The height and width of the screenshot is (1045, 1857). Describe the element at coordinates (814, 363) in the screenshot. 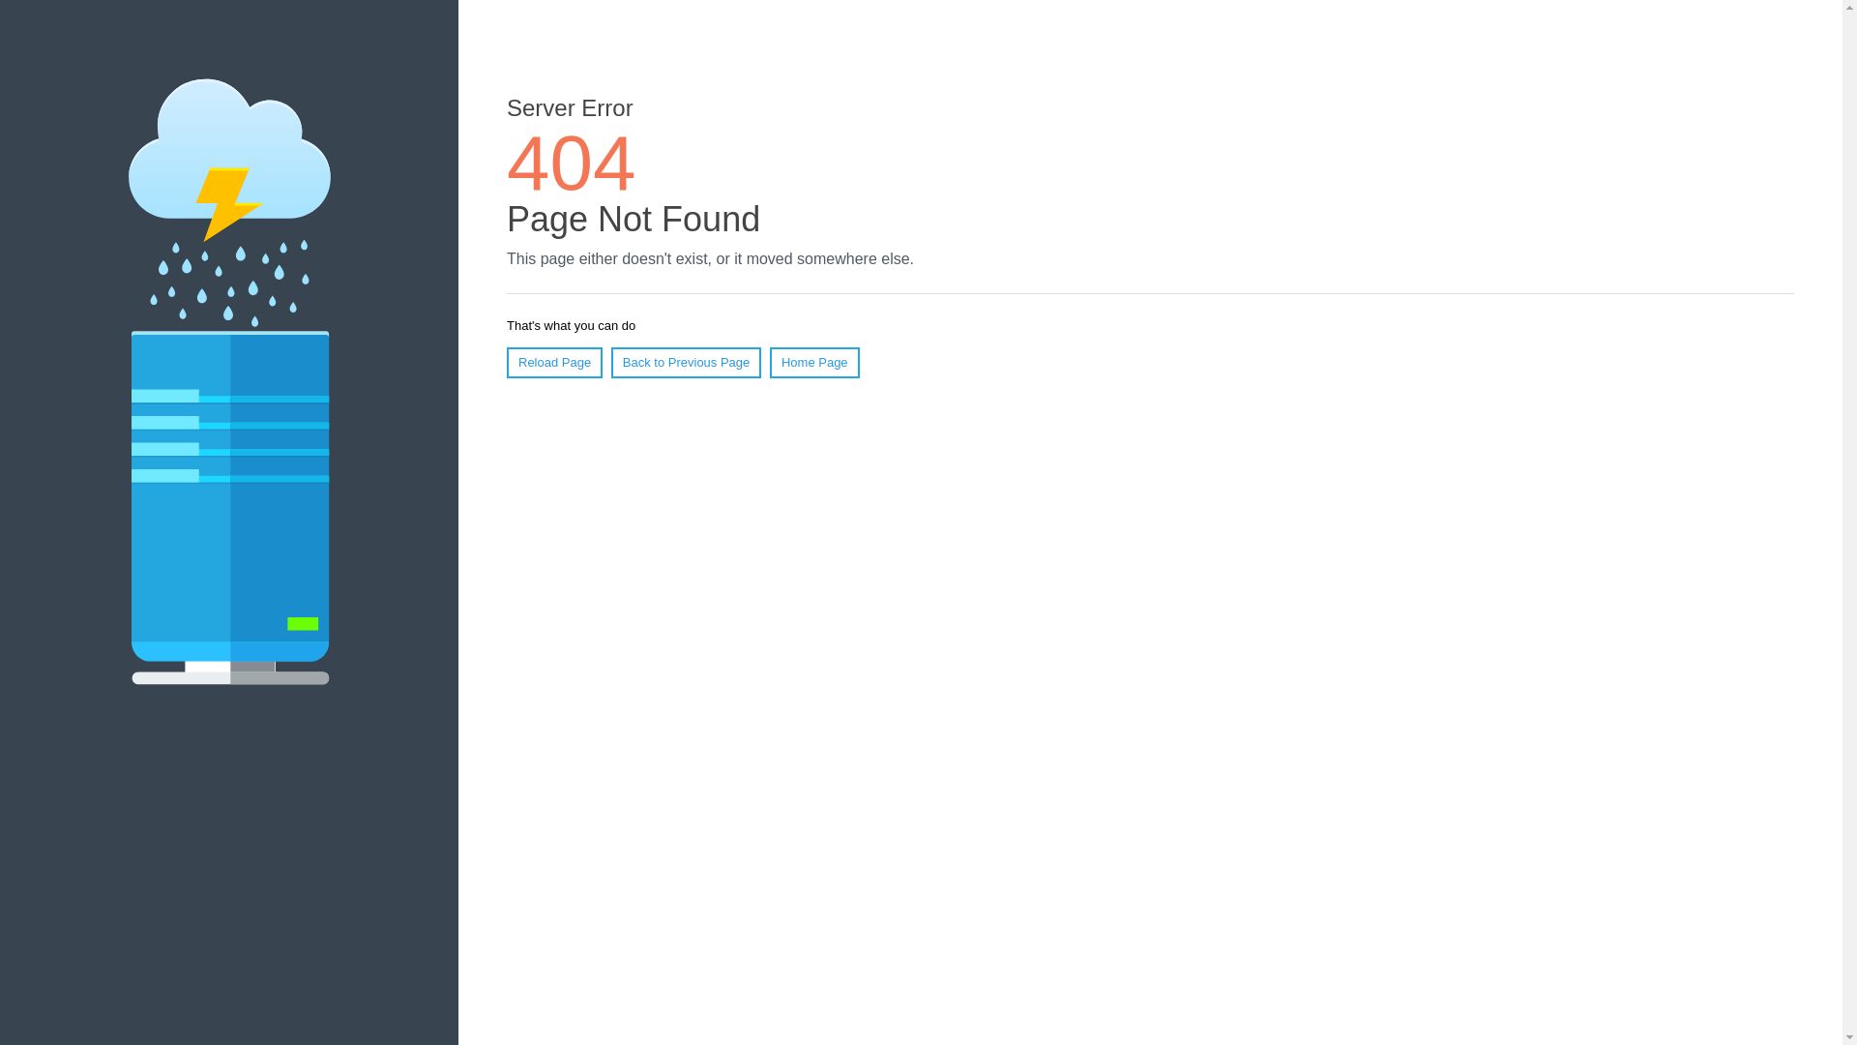

I see `Home Page` at that location.